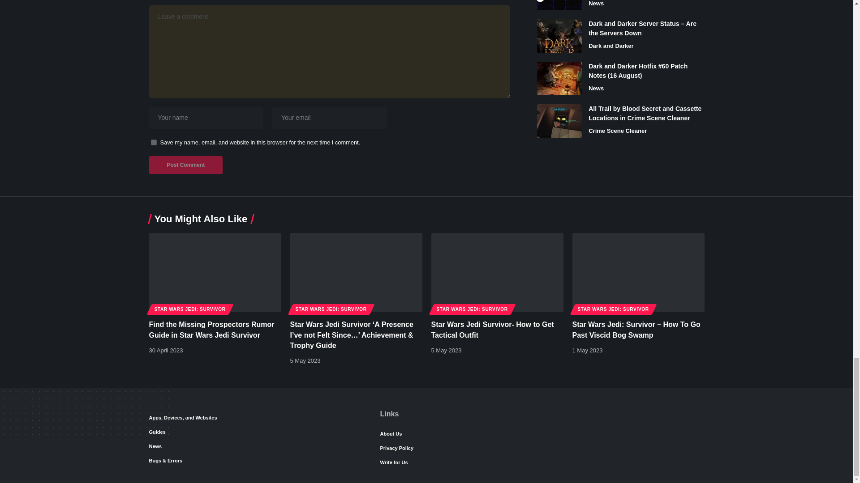  What do you see at coordinates (153, 142) in the screenshot?
I see `yes` at bounding box center [153, 142].